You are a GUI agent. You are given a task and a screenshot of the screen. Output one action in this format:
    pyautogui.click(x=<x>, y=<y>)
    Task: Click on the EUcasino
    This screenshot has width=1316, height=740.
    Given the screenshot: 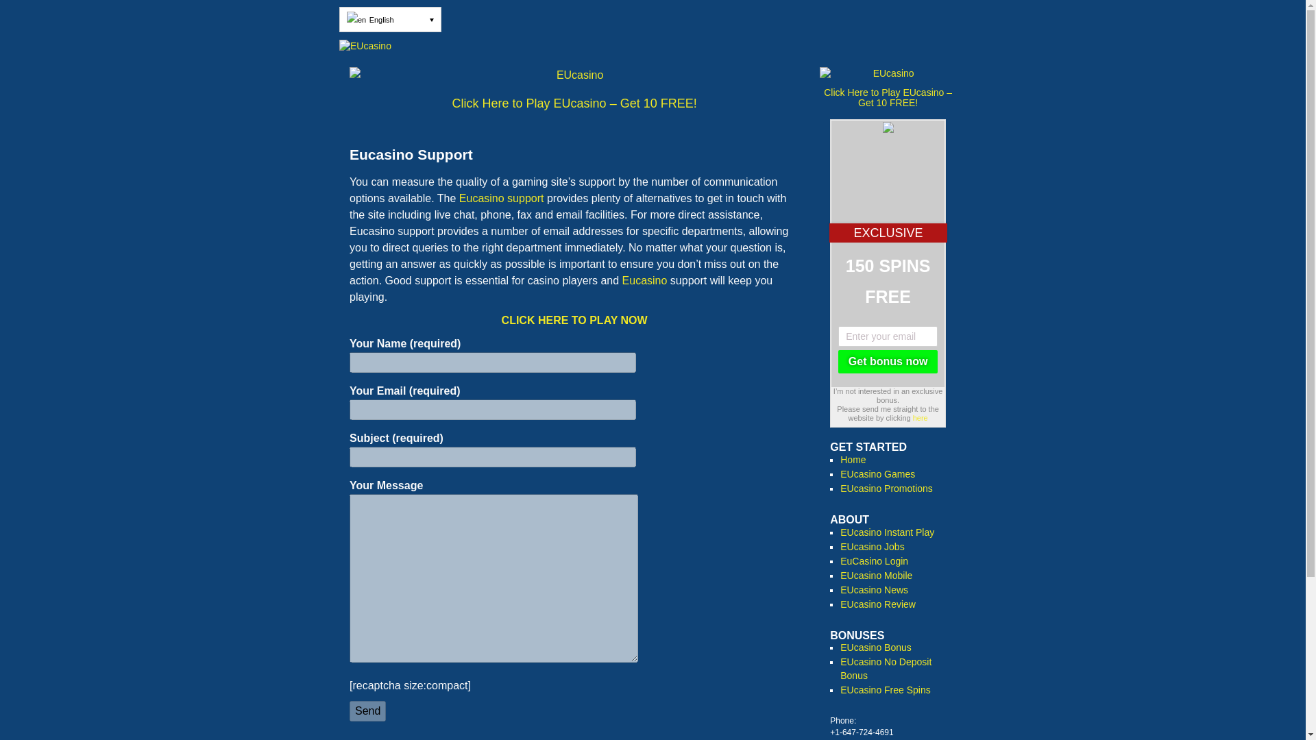 What is the action you would take?
    pyautogui.click(x=574, y=78)
    